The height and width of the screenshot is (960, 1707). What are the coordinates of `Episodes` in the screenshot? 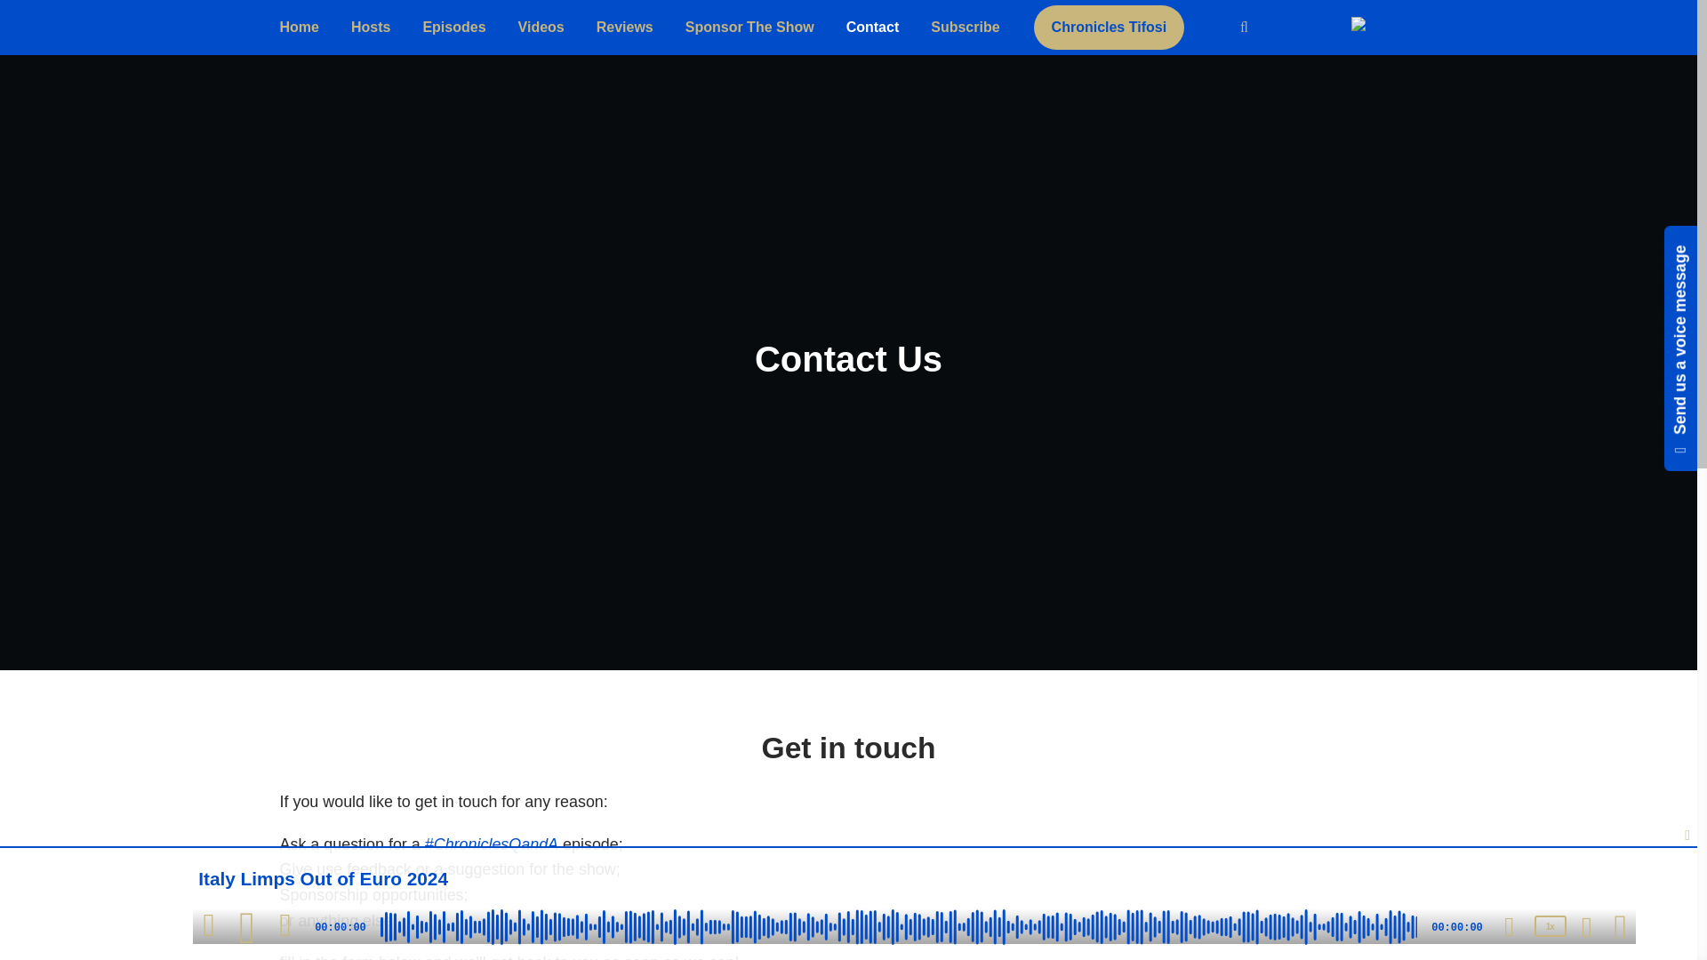 It's located at (453, 28).